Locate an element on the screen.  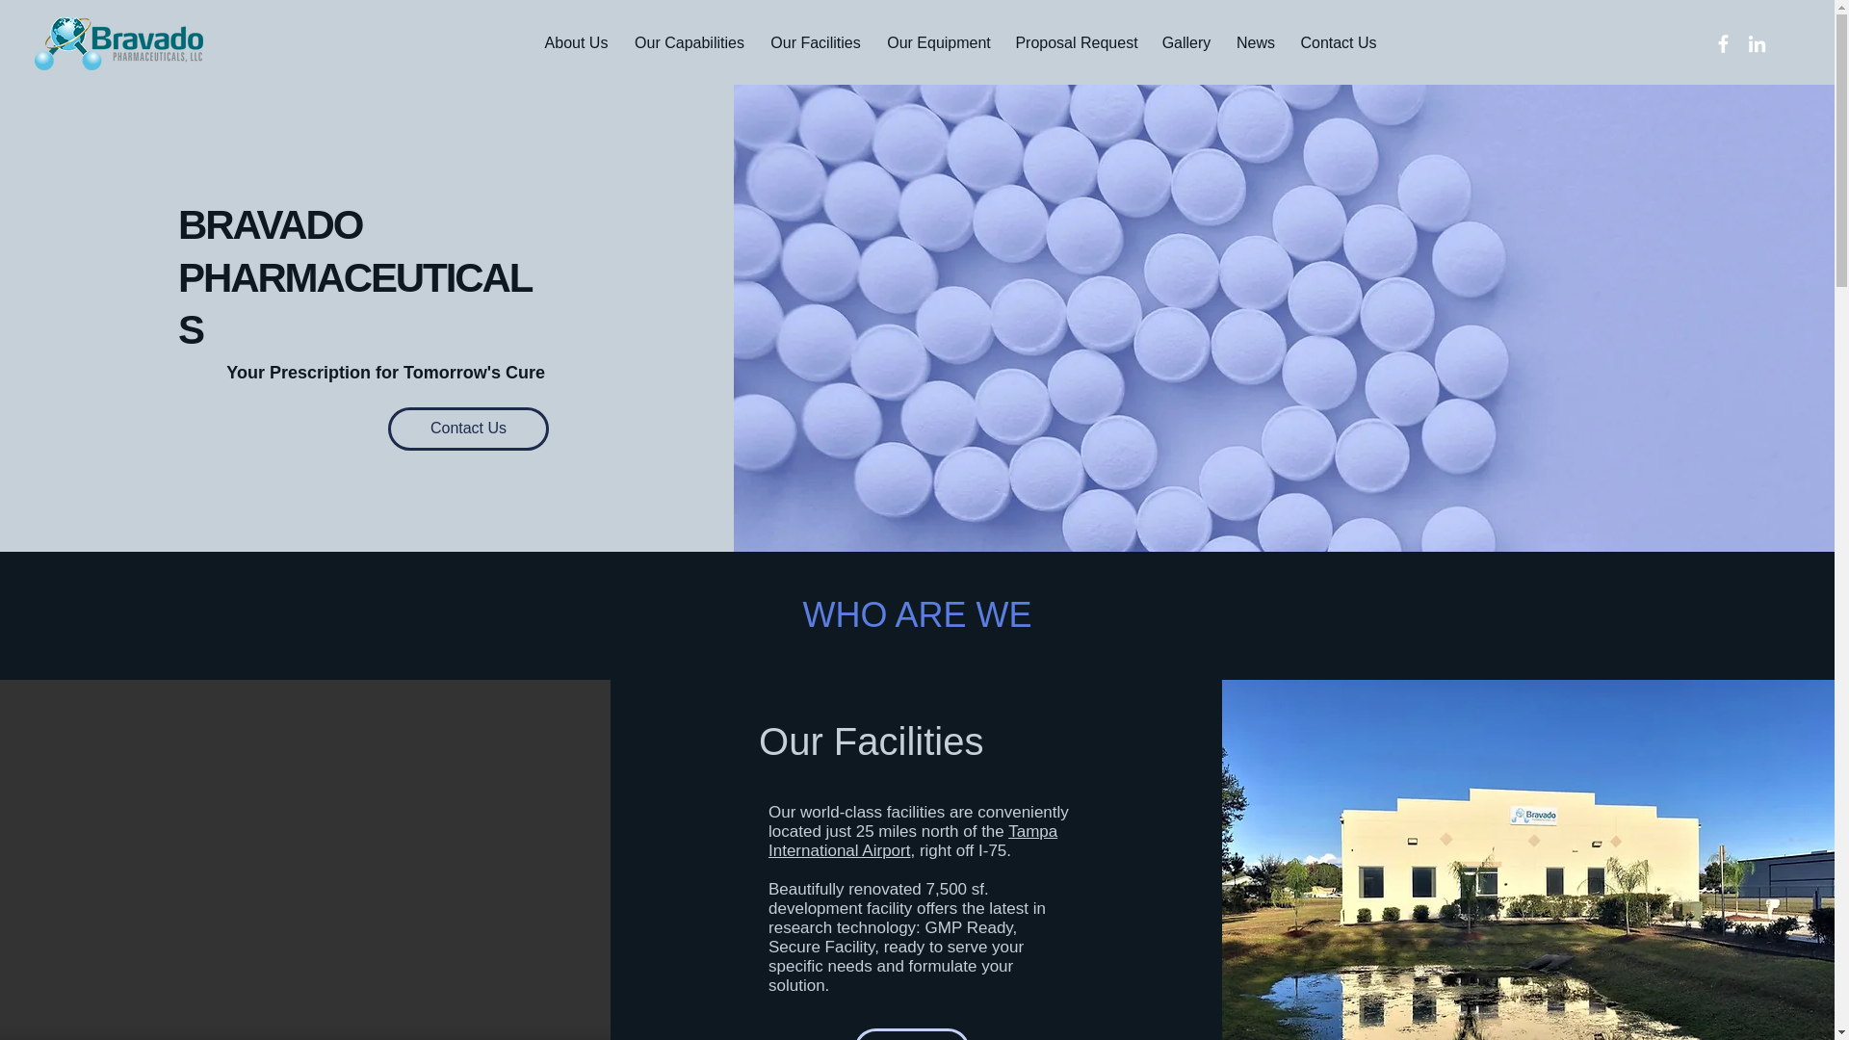
News is located at coordinates (1254, 43).